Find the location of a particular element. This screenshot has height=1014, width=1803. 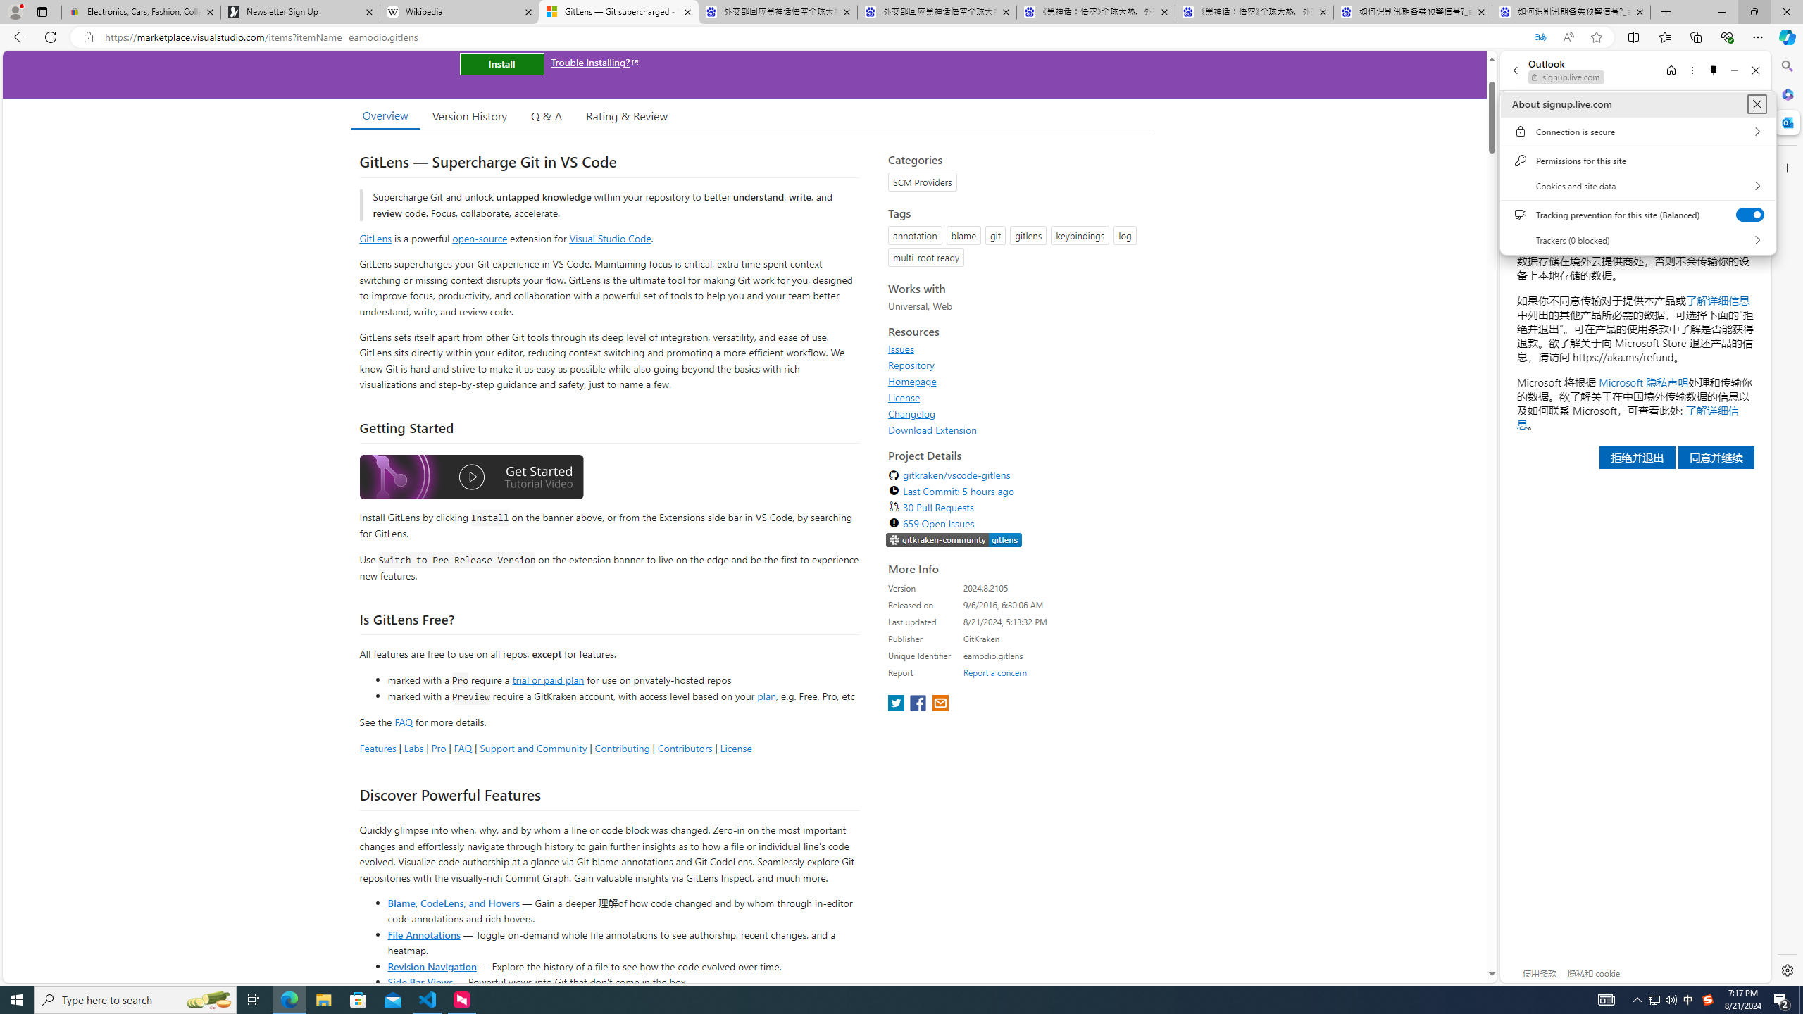

Cookies and site data is located at coordinates (1637, 186).